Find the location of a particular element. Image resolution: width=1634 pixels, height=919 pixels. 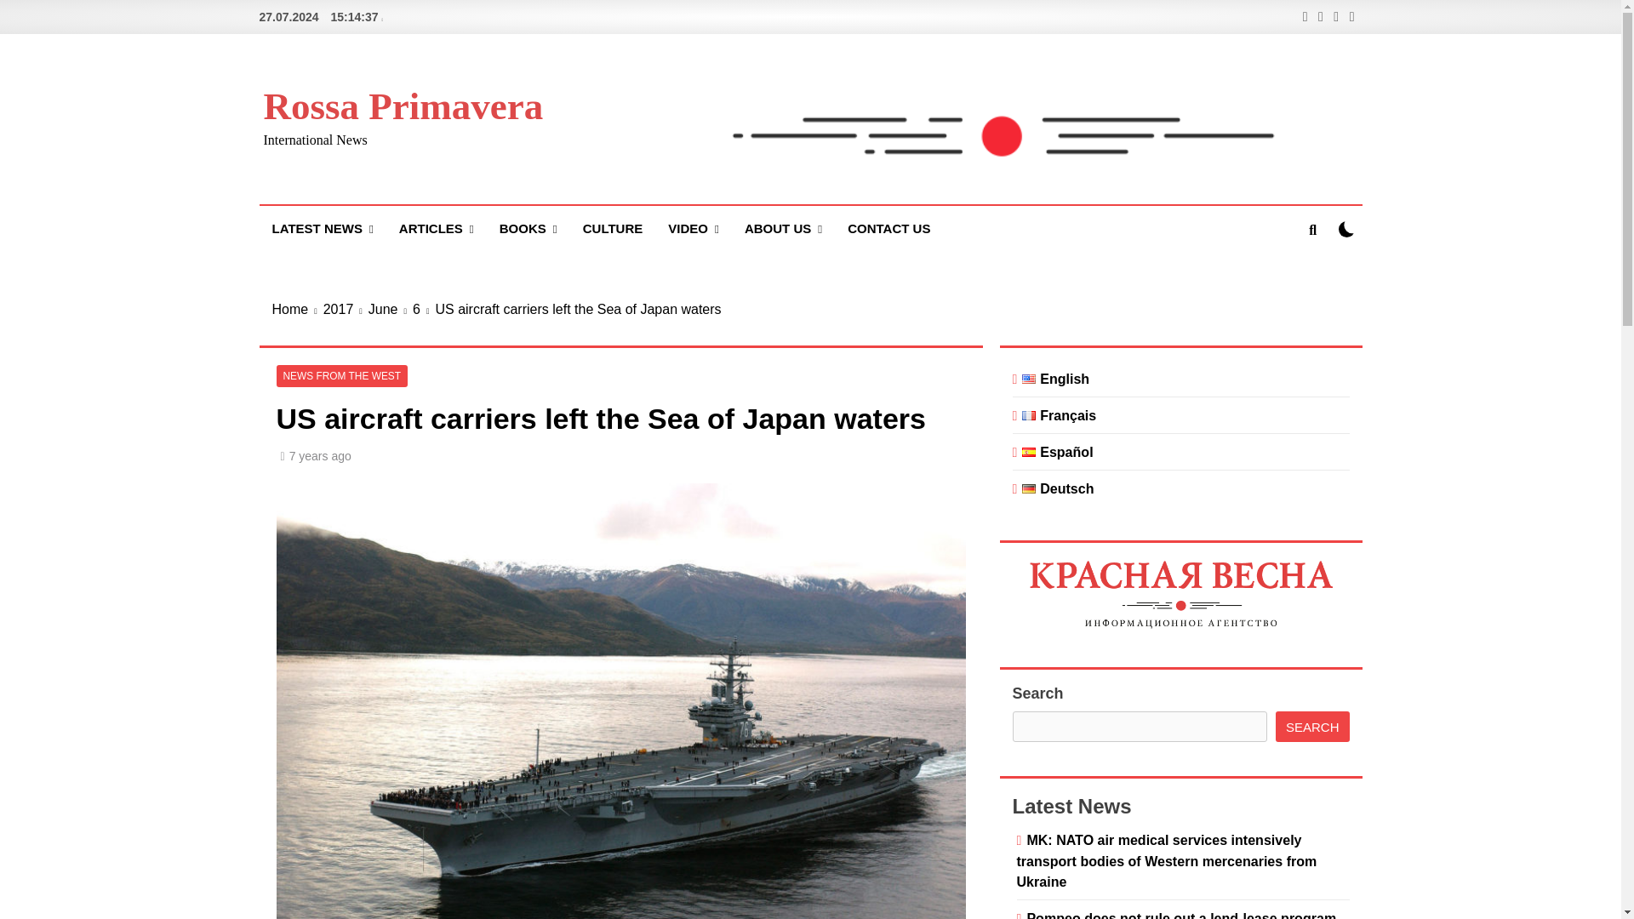

BOOKS is located at coordinates (528, 229).